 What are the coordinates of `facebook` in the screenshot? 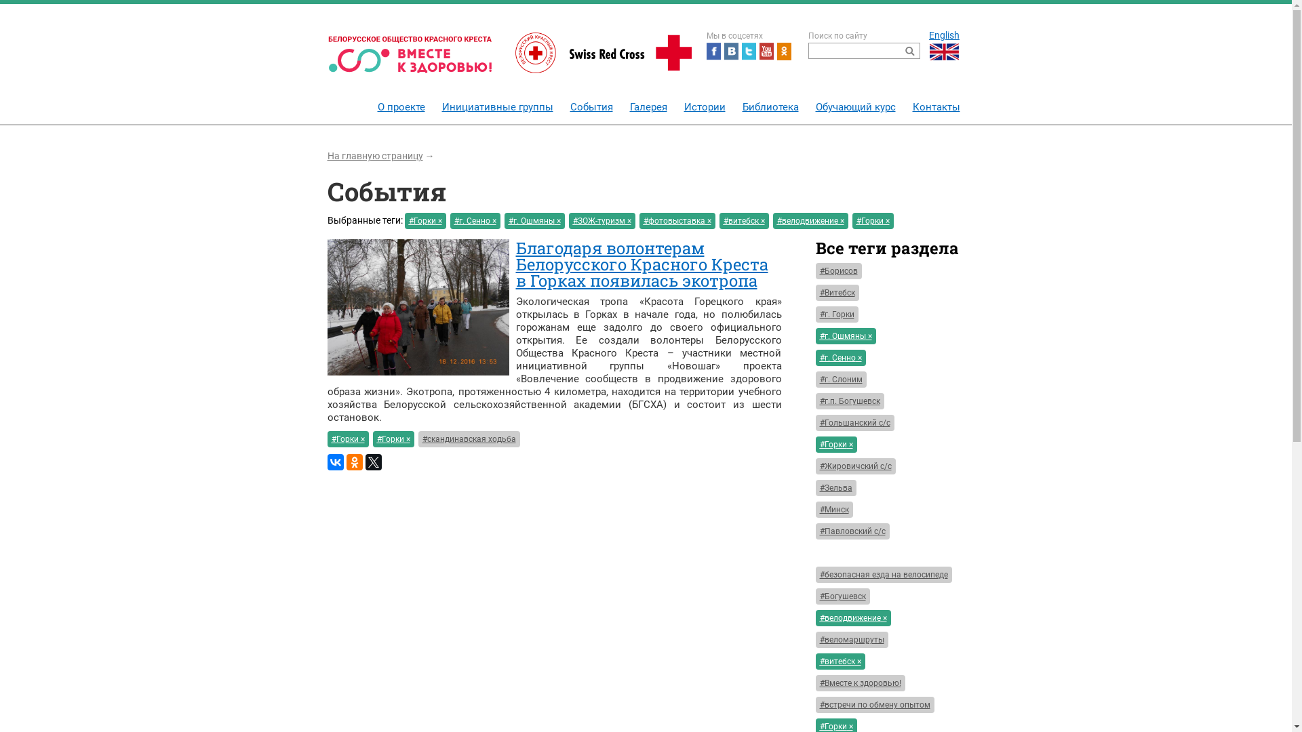 It's located at (713, 52).